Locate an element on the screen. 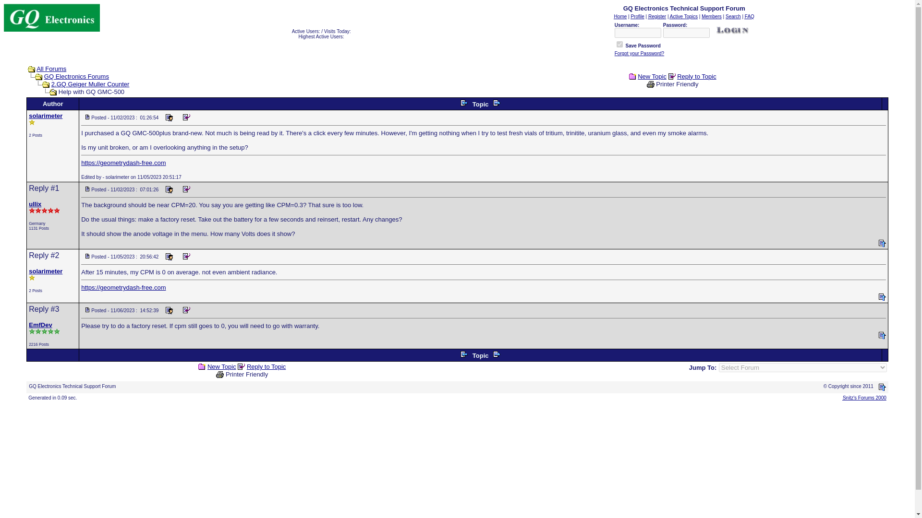 This screenshot has width=922, height=518. ullix is located at coordinates (35, 204).